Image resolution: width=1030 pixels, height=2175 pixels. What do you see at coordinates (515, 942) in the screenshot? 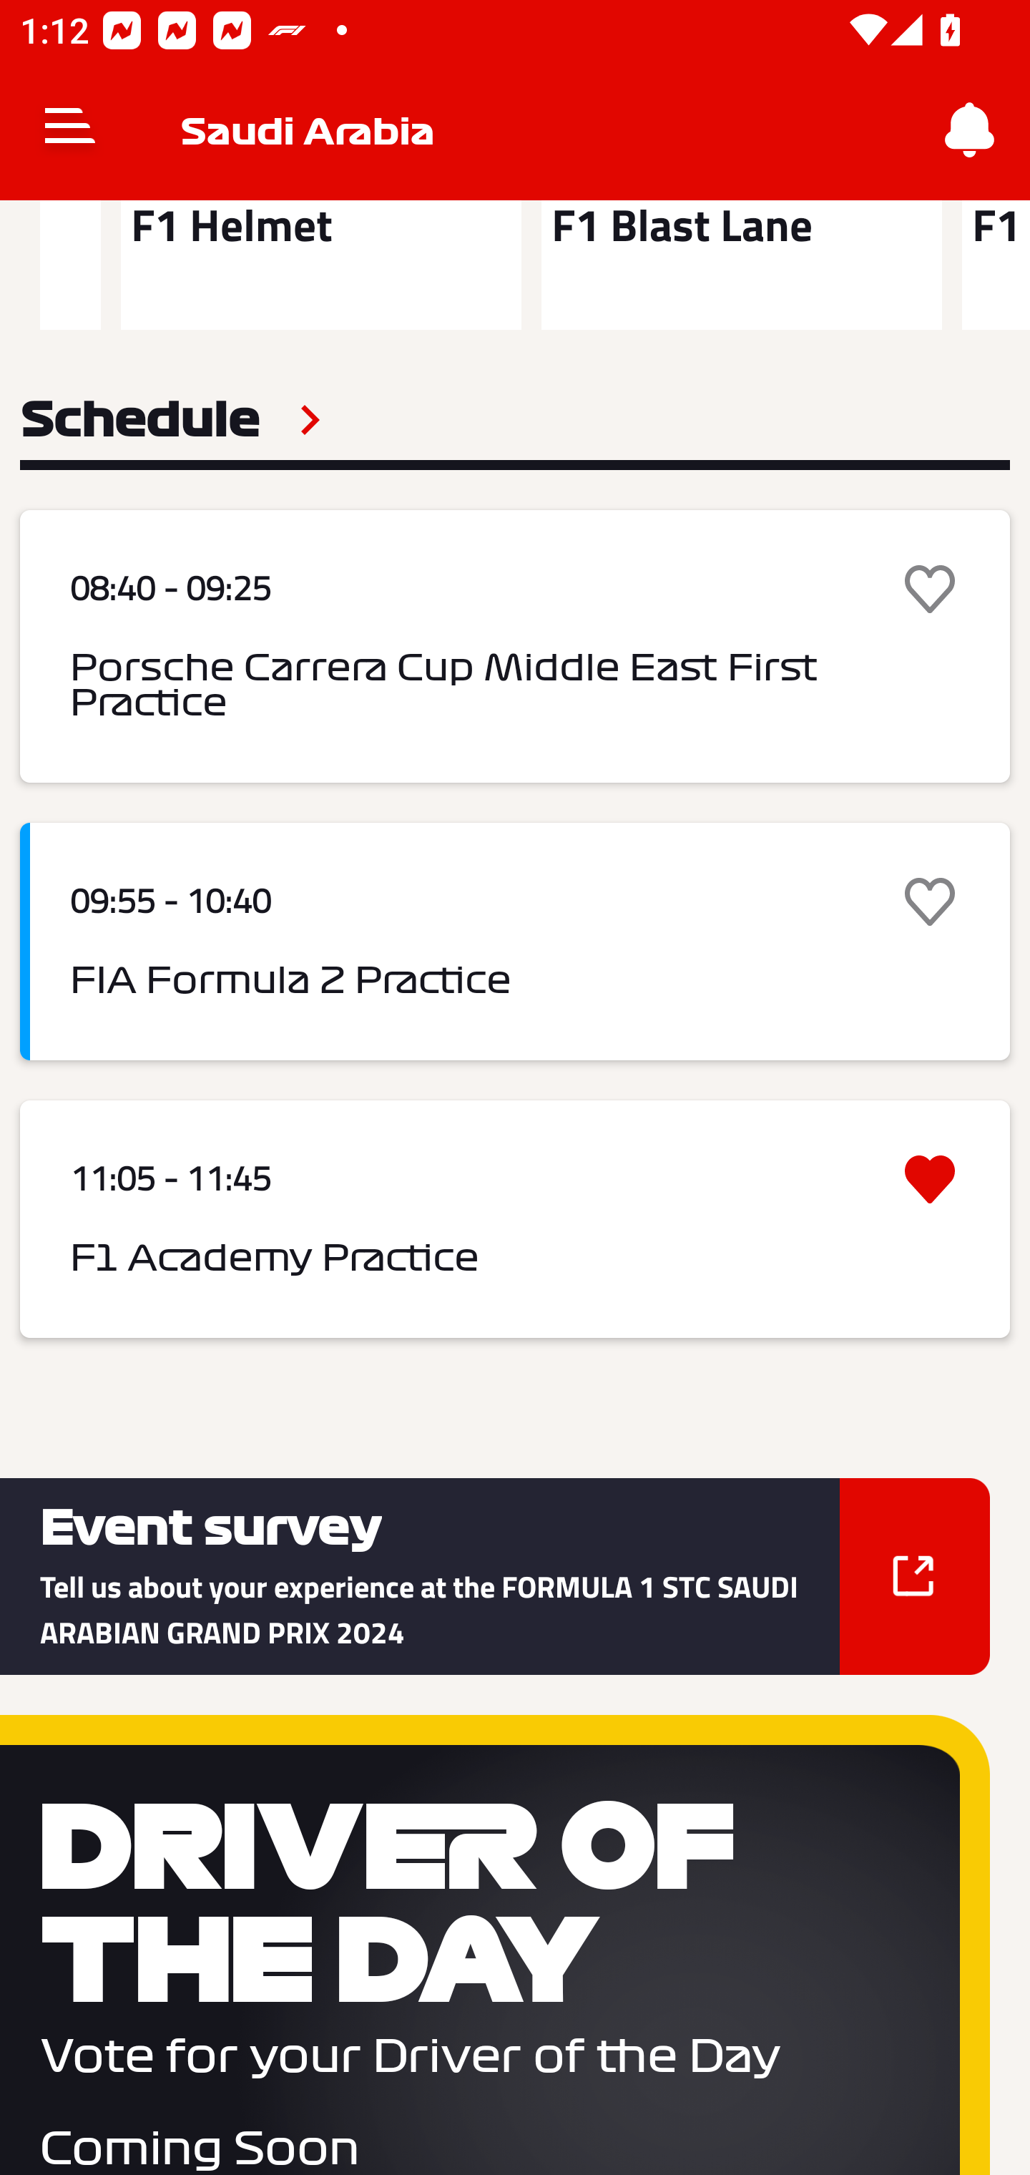
I see `09:55 - 10:40 FIA Formula 2 Practice` at bounding box center [515, 942].